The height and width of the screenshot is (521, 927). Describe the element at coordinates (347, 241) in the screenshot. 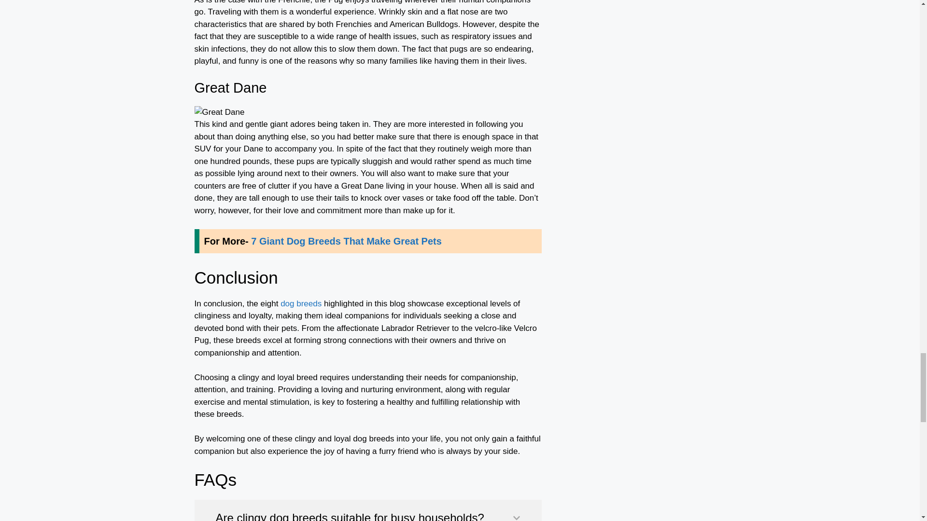

I see `7 Giant Dog Breeds That Make Great Pets` at that location.